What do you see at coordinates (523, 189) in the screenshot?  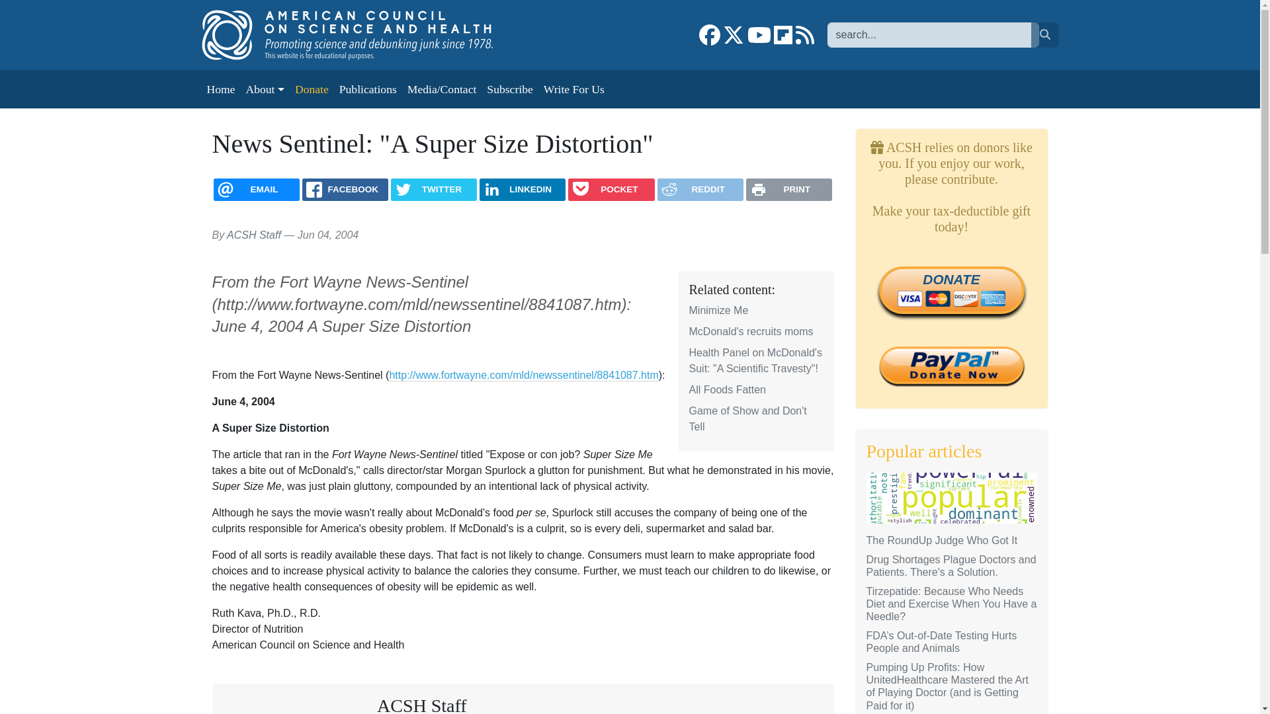 I see `LINKEDIN` at bounding box center [523, 189].